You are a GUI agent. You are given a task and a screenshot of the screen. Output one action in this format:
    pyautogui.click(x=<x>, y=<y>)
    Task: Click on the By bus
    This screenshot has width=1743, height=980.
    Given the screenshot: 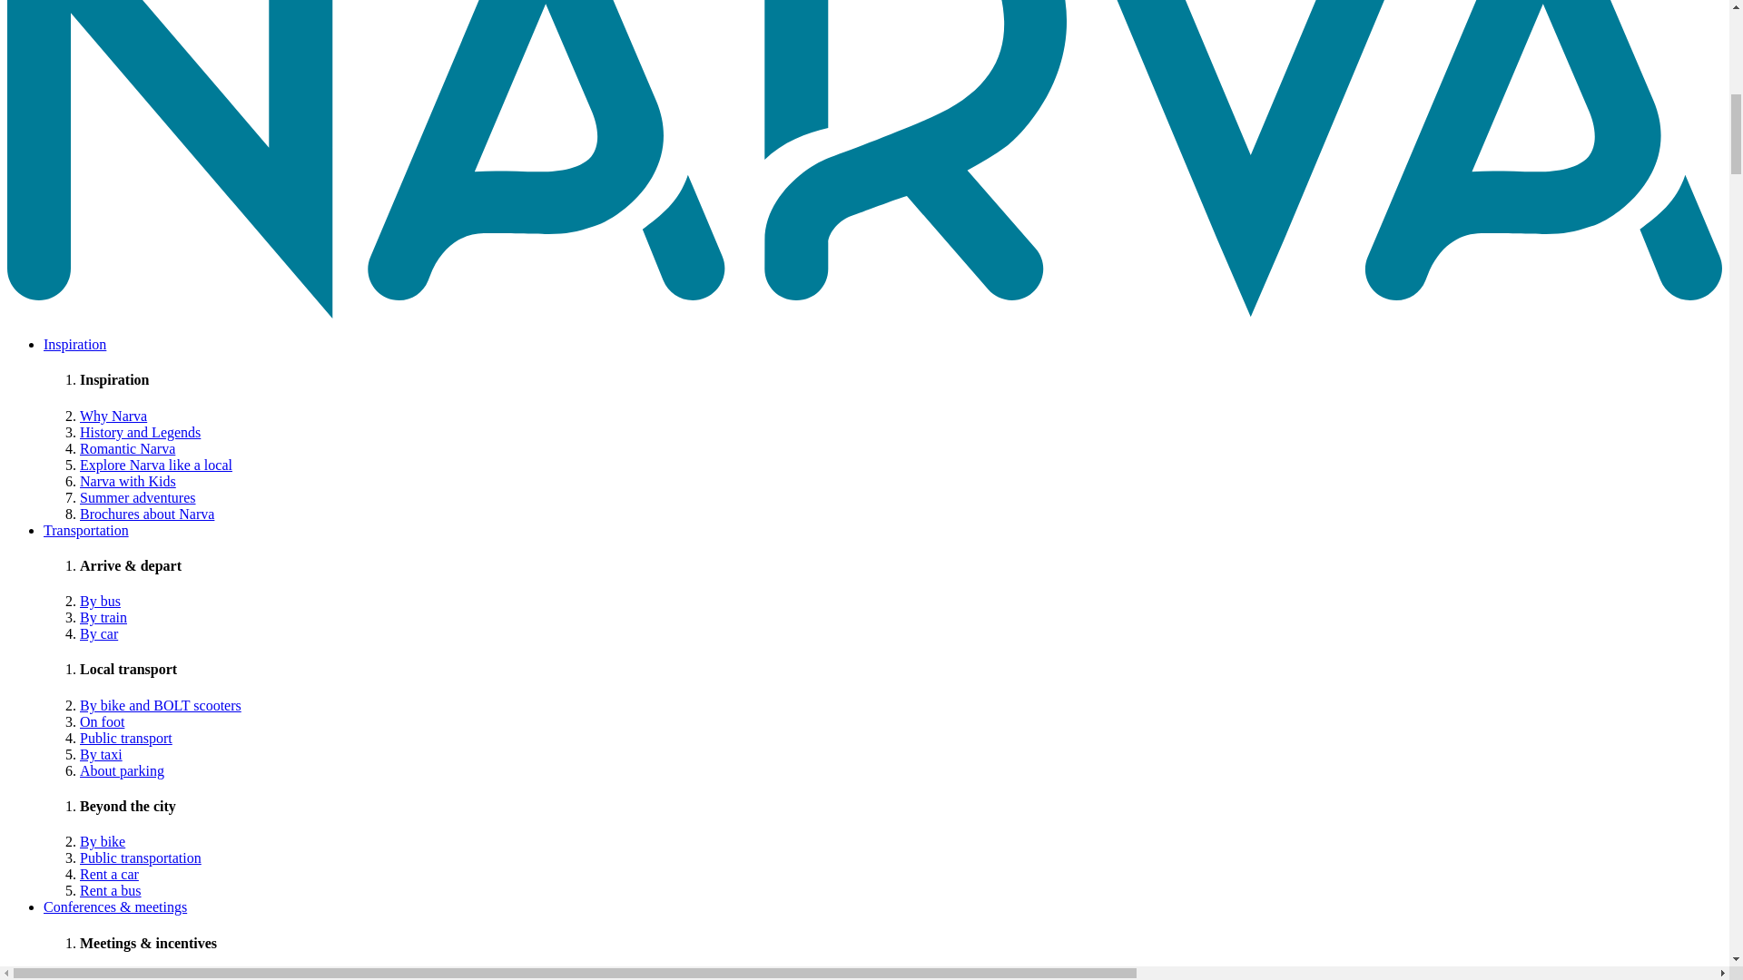 What is the action you would take?
    pyautogui.click(x=100, y=601)
    